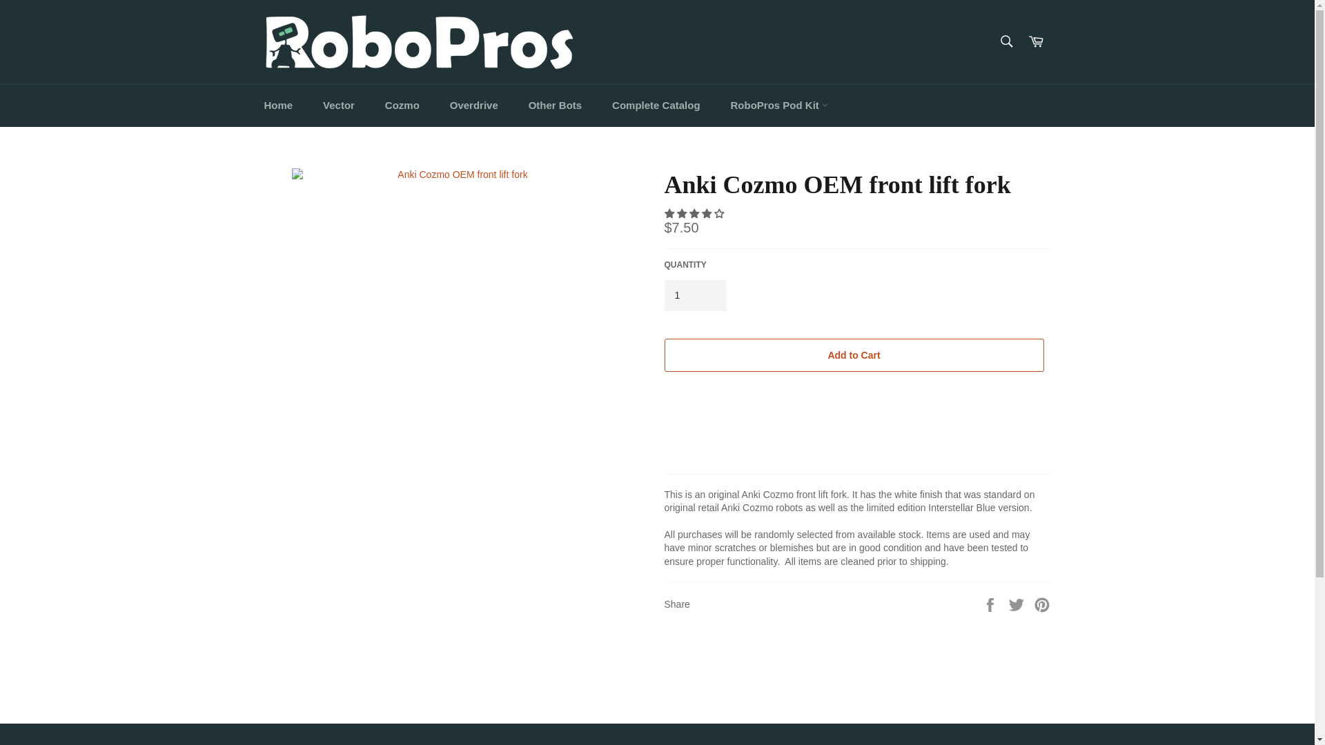 Image resolution: width=1325 pixels, height=745 pixels. Describe the element at coordinates (473, 106) in the screenshot. I see `Overdrive` at that location.